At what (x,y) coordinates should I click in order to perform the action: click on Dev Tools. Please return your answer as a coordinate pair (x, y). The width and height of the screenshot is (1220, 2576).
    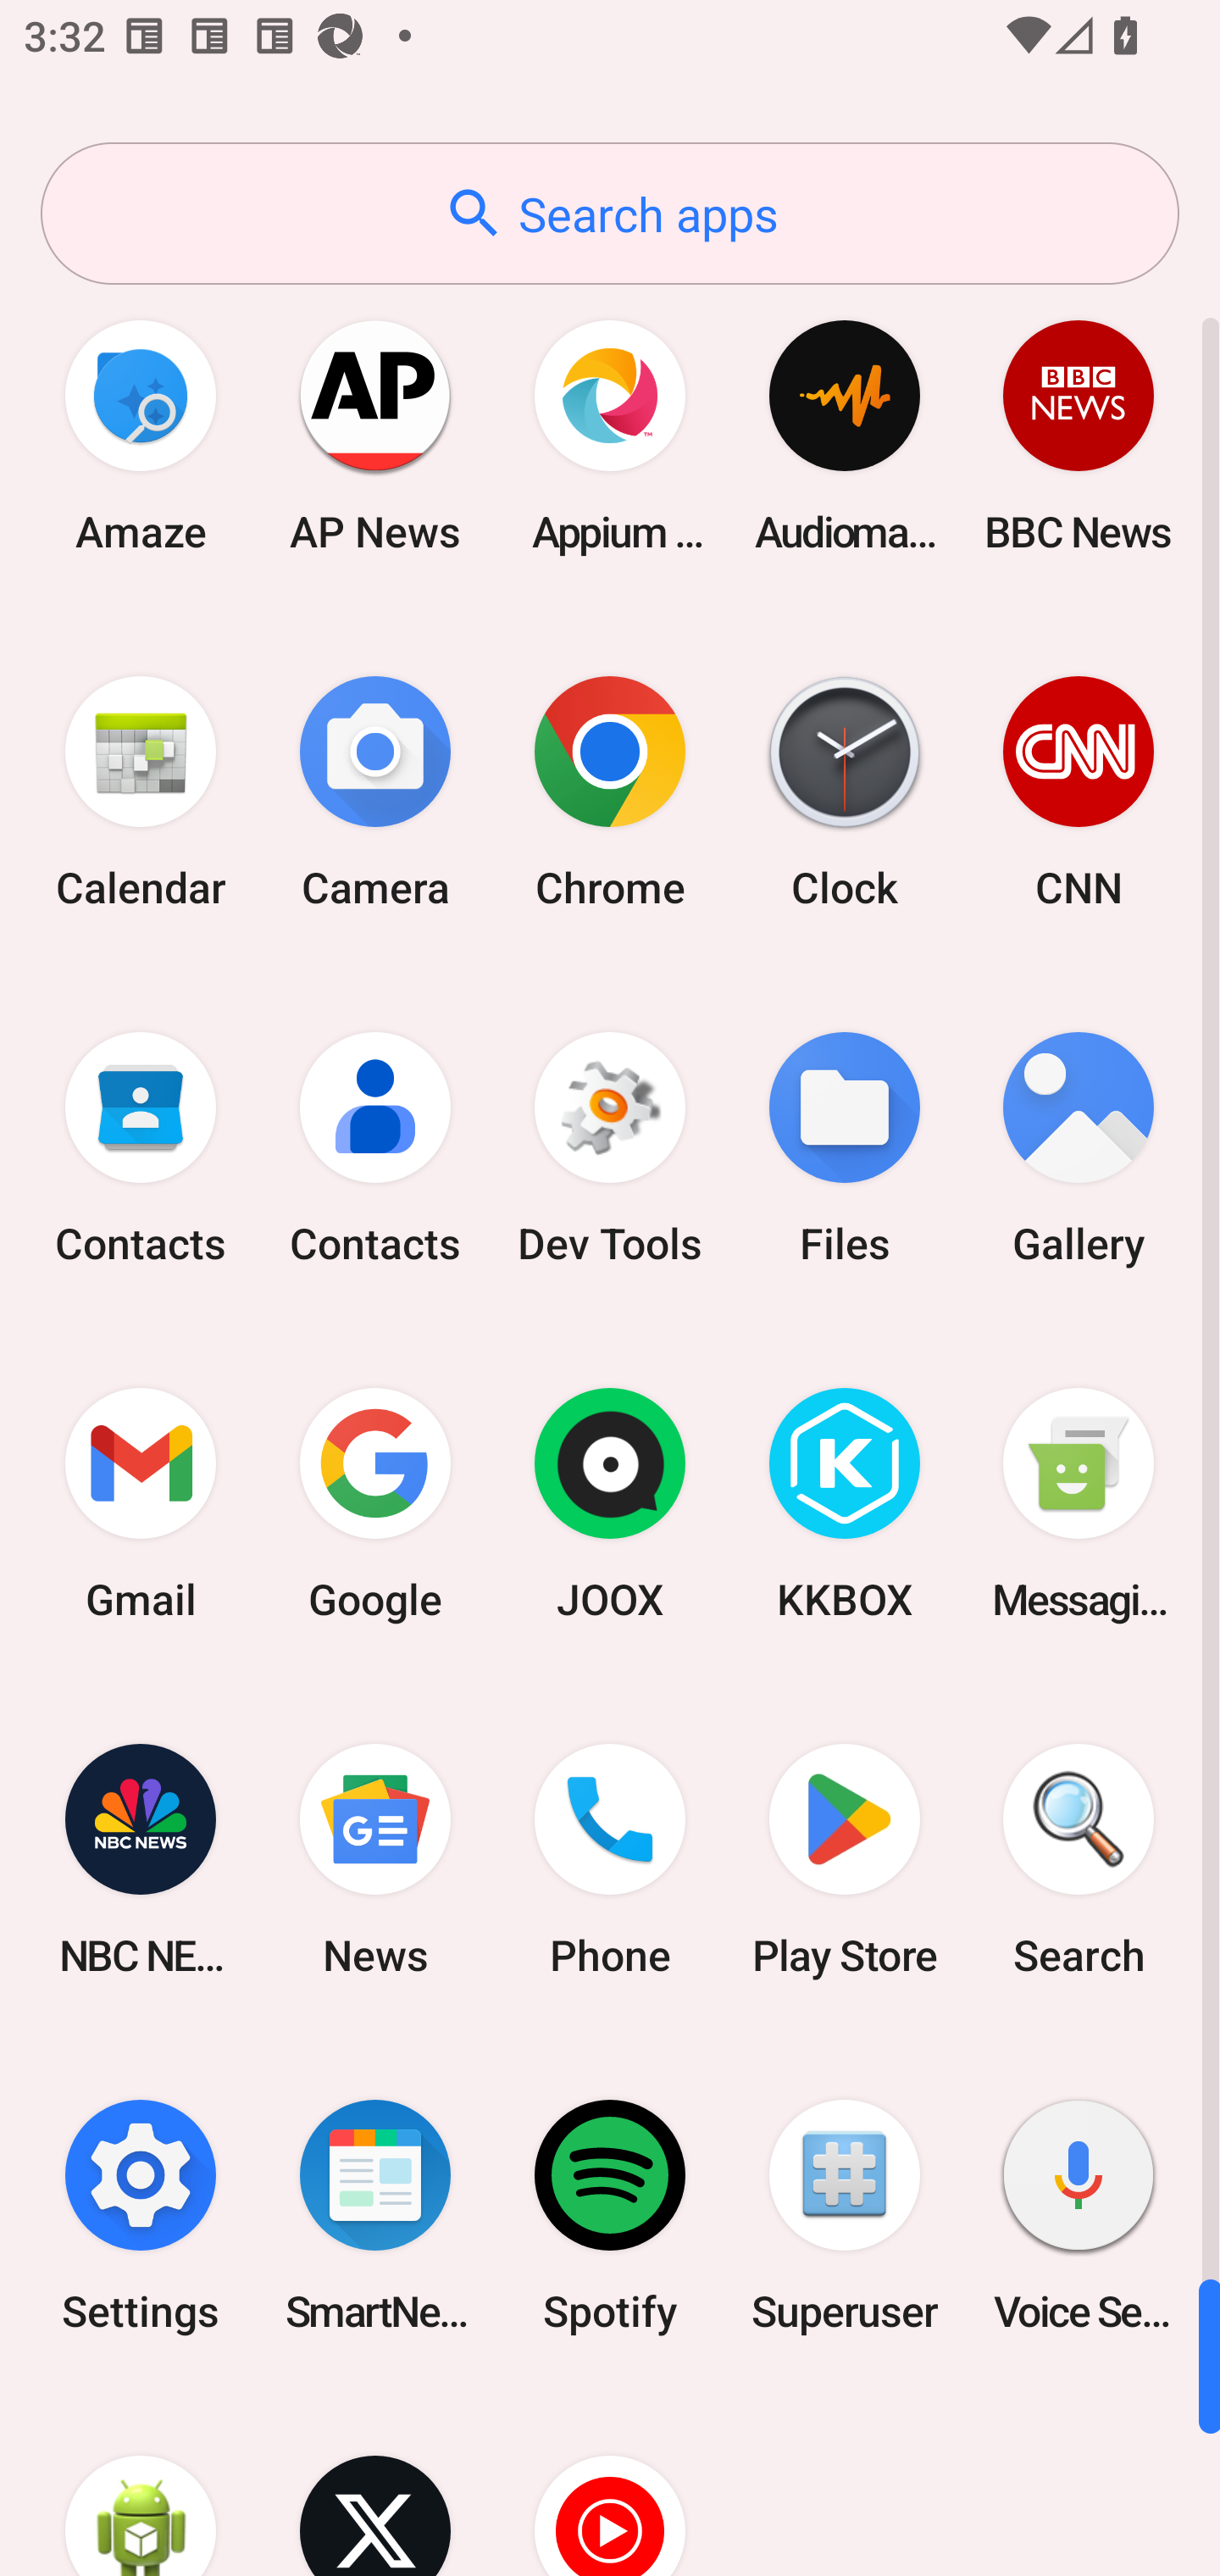
    Looking at the image, I should click on (610, 1149).